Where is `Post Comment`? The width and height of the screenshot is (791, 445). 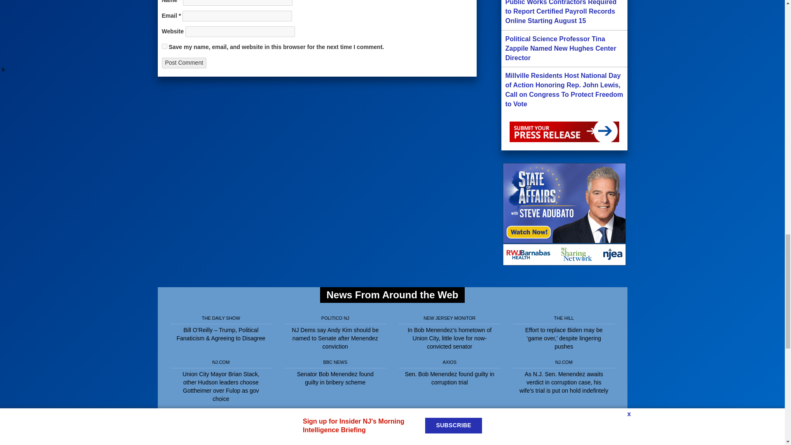
Post Comment is located at coordinates (184, 63).